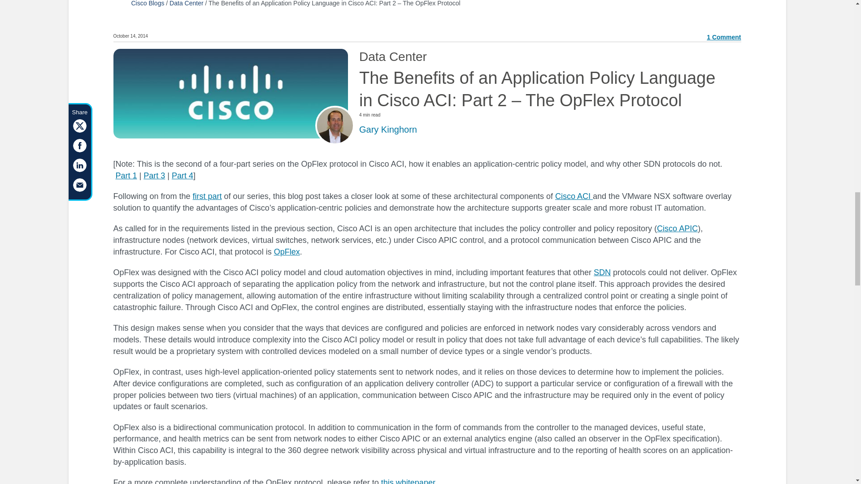  I want to click on Posts by Gary Kinghorn, so click(387, 129).